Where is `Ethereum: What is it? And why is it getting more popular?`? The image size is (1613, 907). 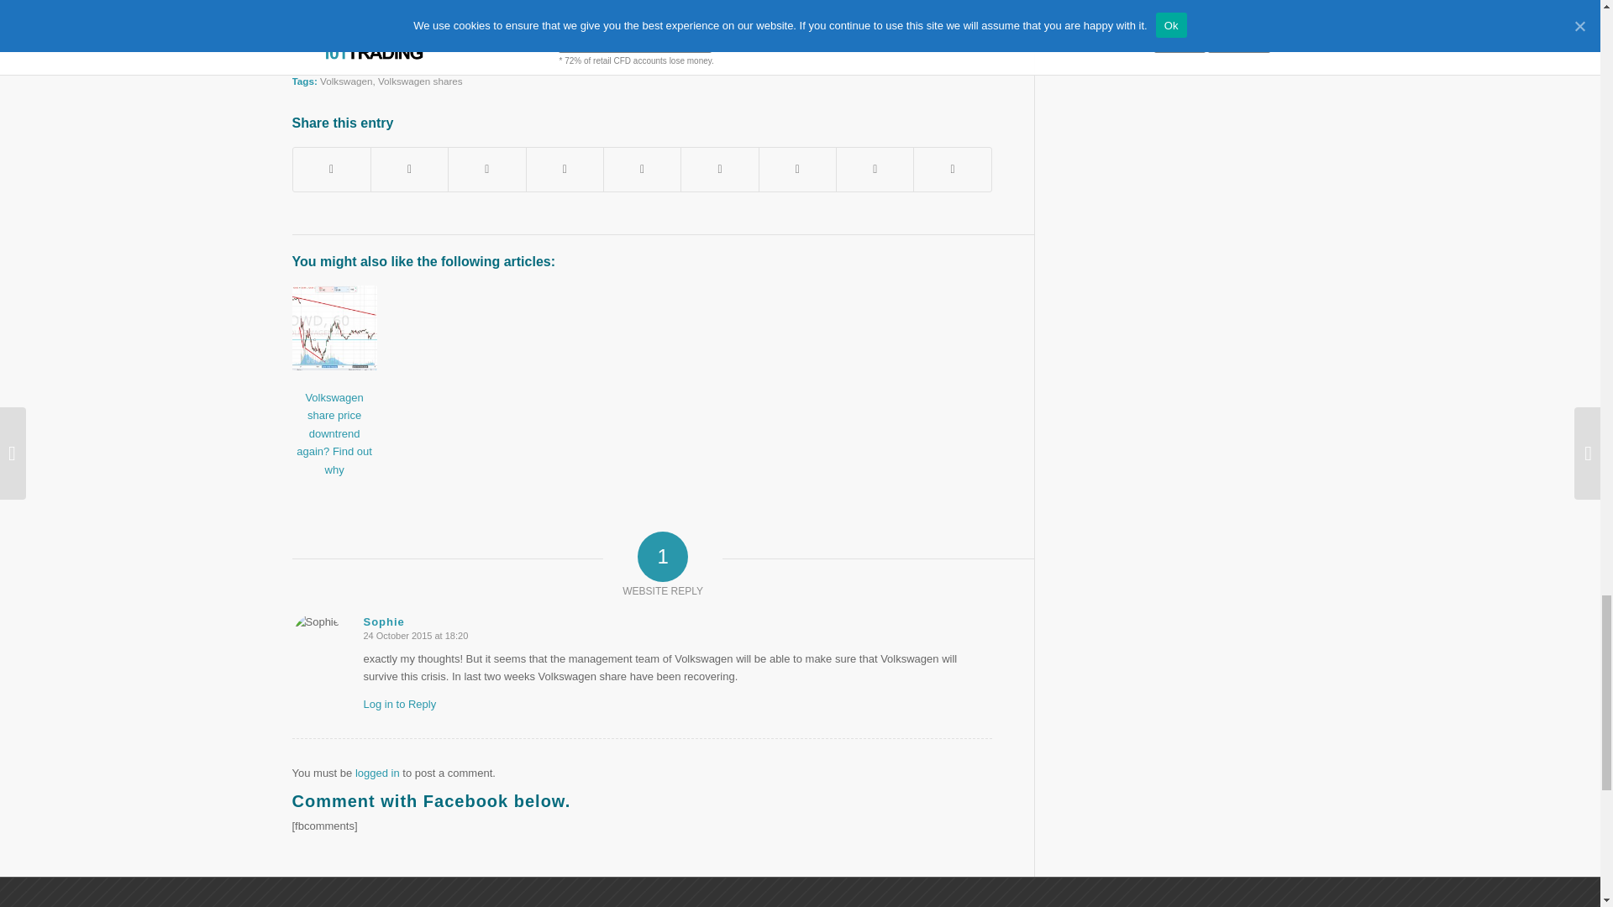
Ethereum: What is it? And why is it getting more popular? is located at coordinates (465, 2).